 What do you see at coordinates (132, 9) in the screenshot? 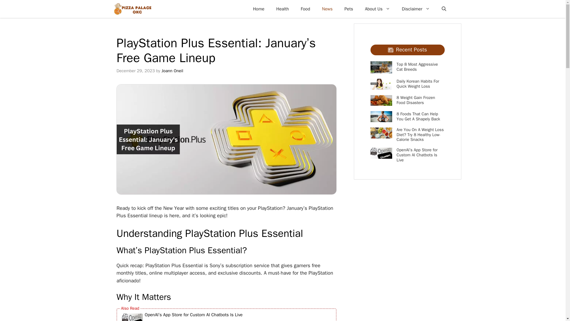
I see `Pizza Palace OKC` at bounding box center [132, 9].